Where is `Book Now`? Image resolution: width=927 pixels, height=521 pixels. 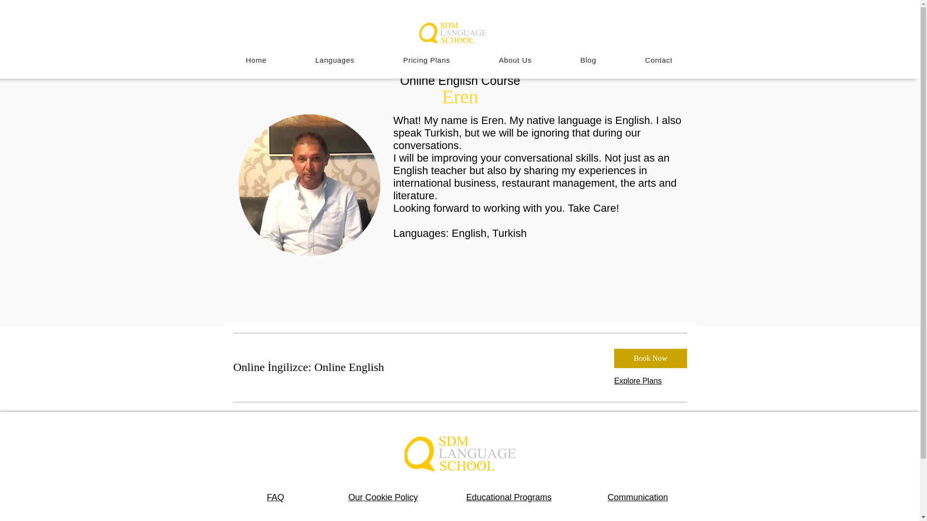
Book Now is located at coordinates (650, 358).